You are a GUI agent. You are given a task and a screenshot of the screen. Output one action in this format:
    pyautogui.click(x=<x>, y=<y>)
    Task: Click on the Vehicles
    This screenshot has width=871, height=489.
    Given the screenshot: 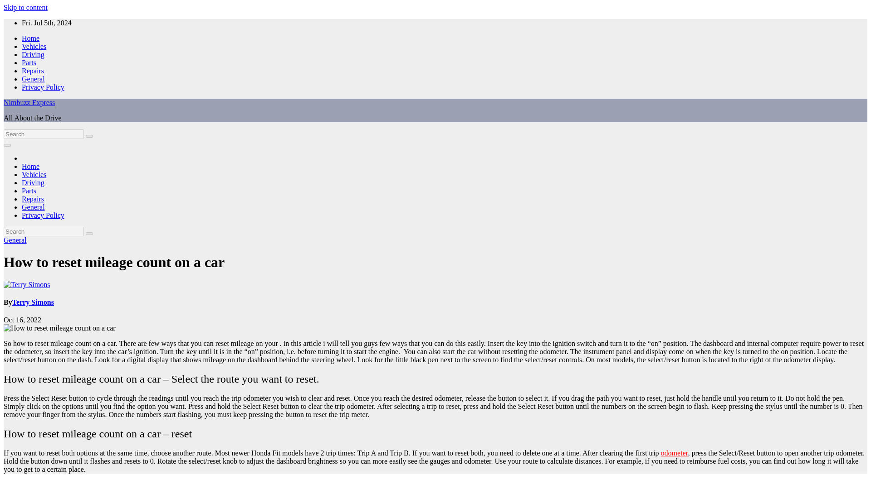 What is the action you would take?
    pyautogui.click(x=34, y=46)
    